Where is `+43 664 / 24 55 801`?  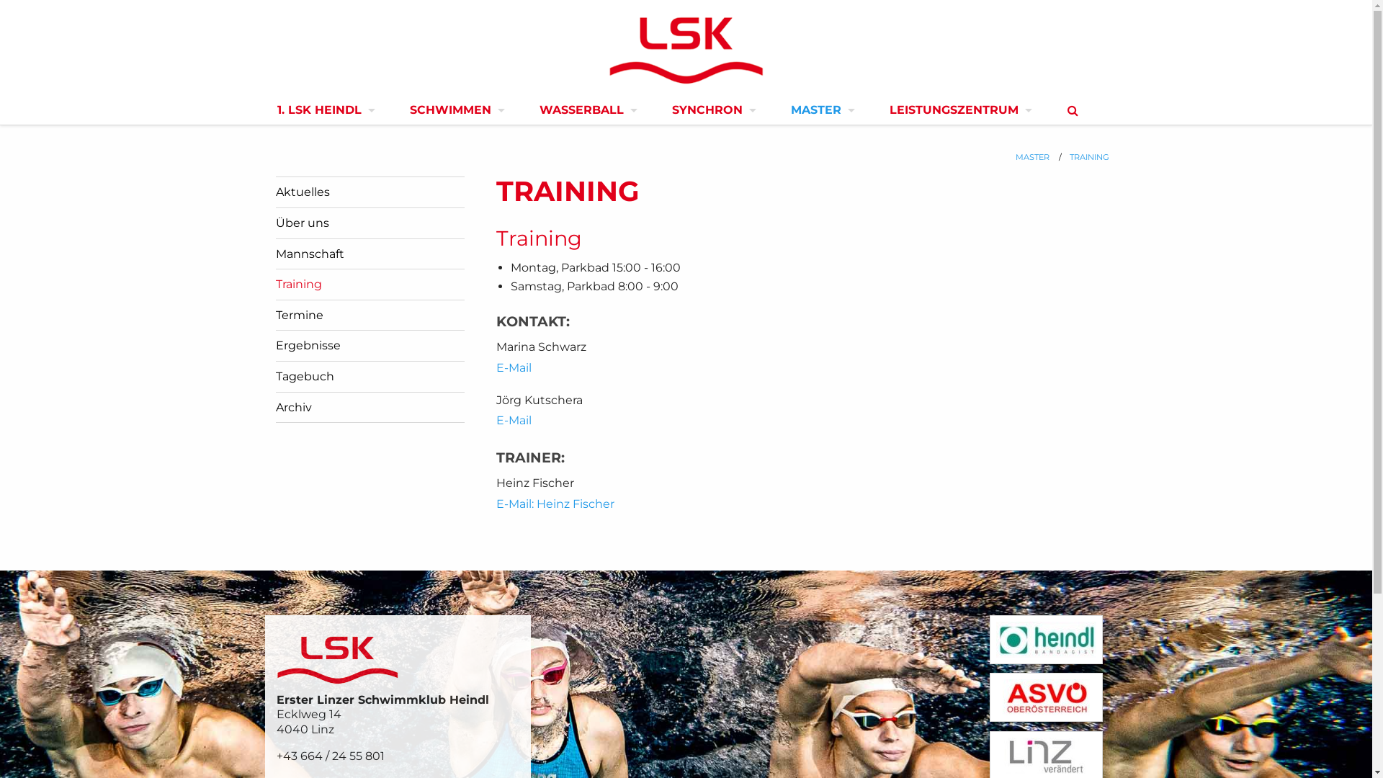
+43 664 / 24 55 801 is located at coordinates (331, 756).